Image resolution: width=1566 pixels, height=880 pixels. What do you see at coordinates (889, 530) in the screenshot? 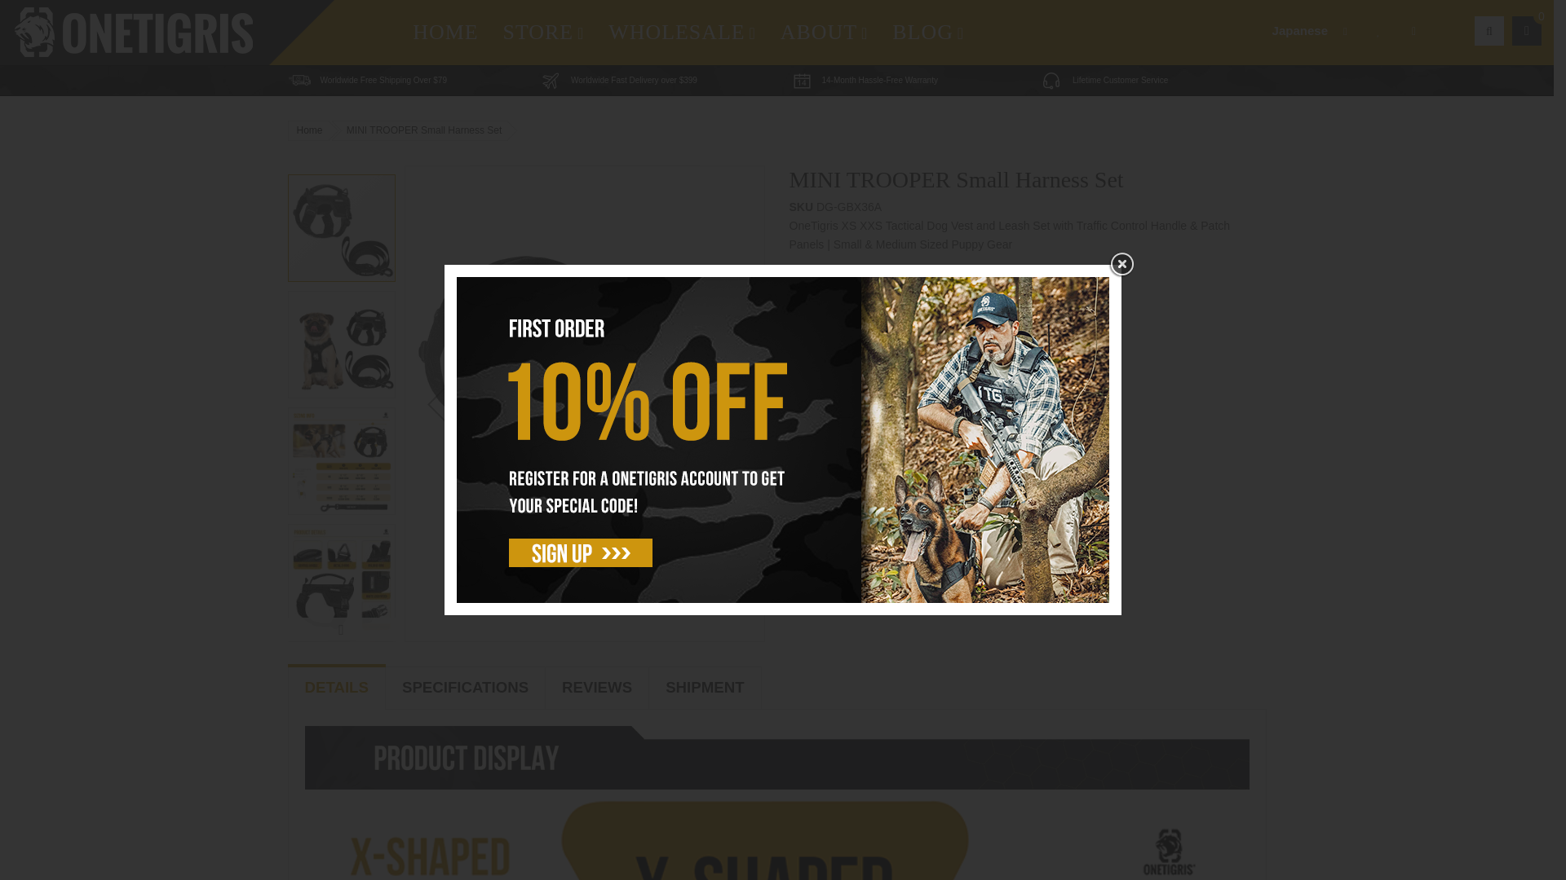
I see `1` at bounding box center [889, 530].